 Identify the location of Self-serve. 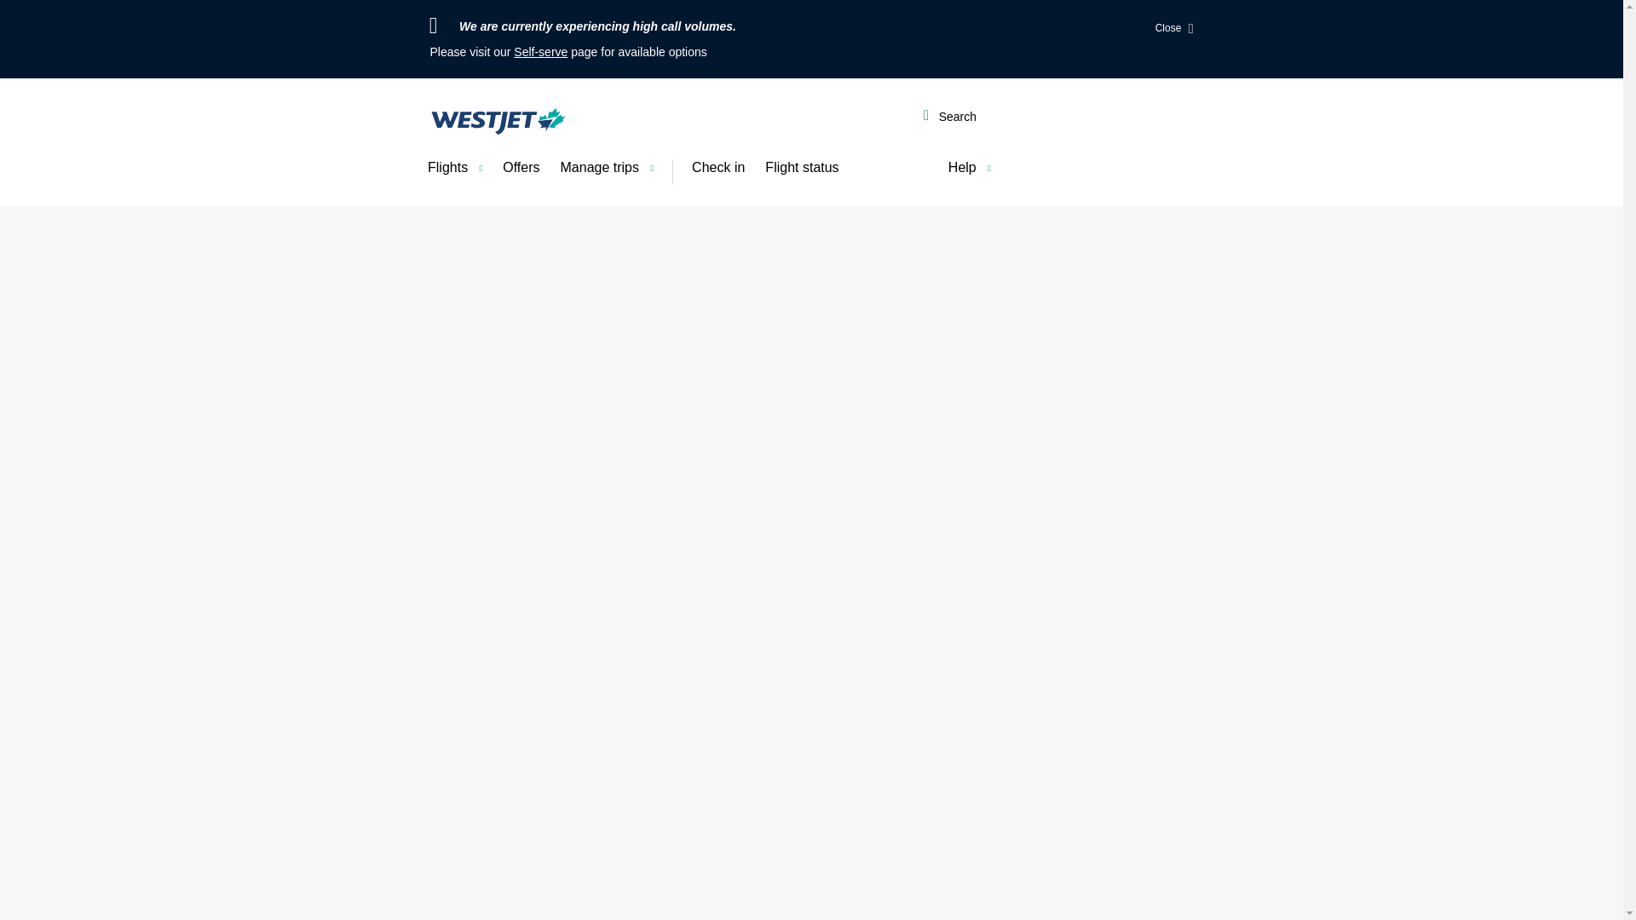
(540, 51).